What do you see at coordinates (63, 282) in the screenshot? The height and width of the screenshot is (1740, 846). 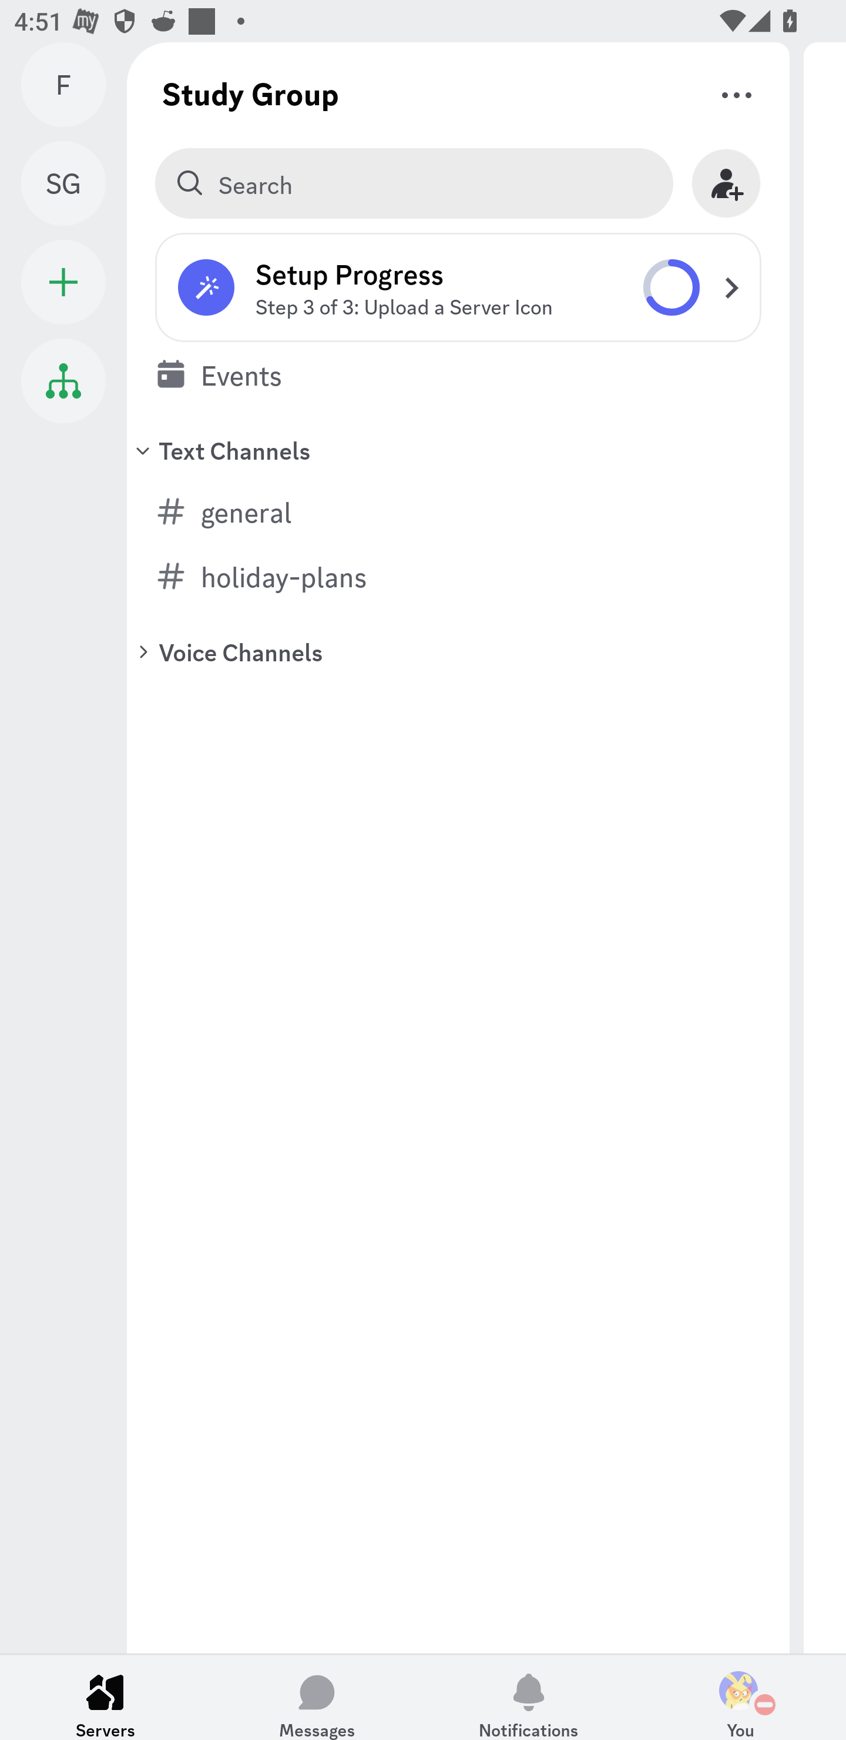 I see `Add a Server` at bounding box center [63, 282].